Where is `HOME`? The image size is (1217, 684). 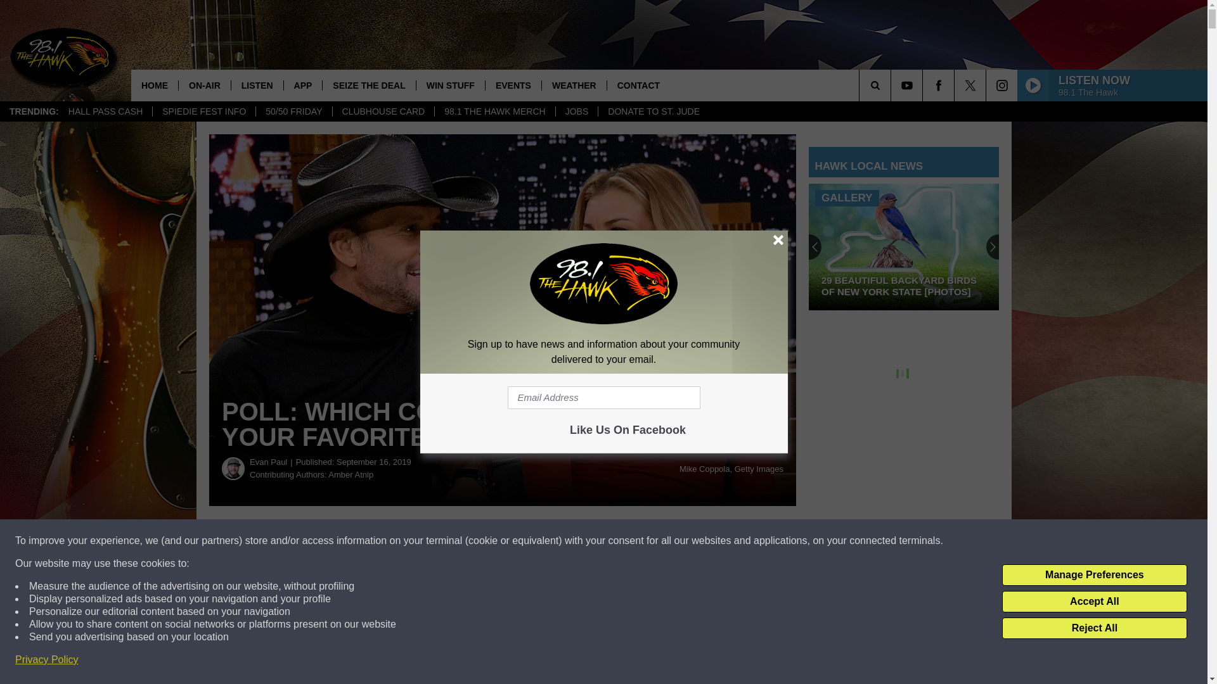
HOME is located at coordinates (155, 85).